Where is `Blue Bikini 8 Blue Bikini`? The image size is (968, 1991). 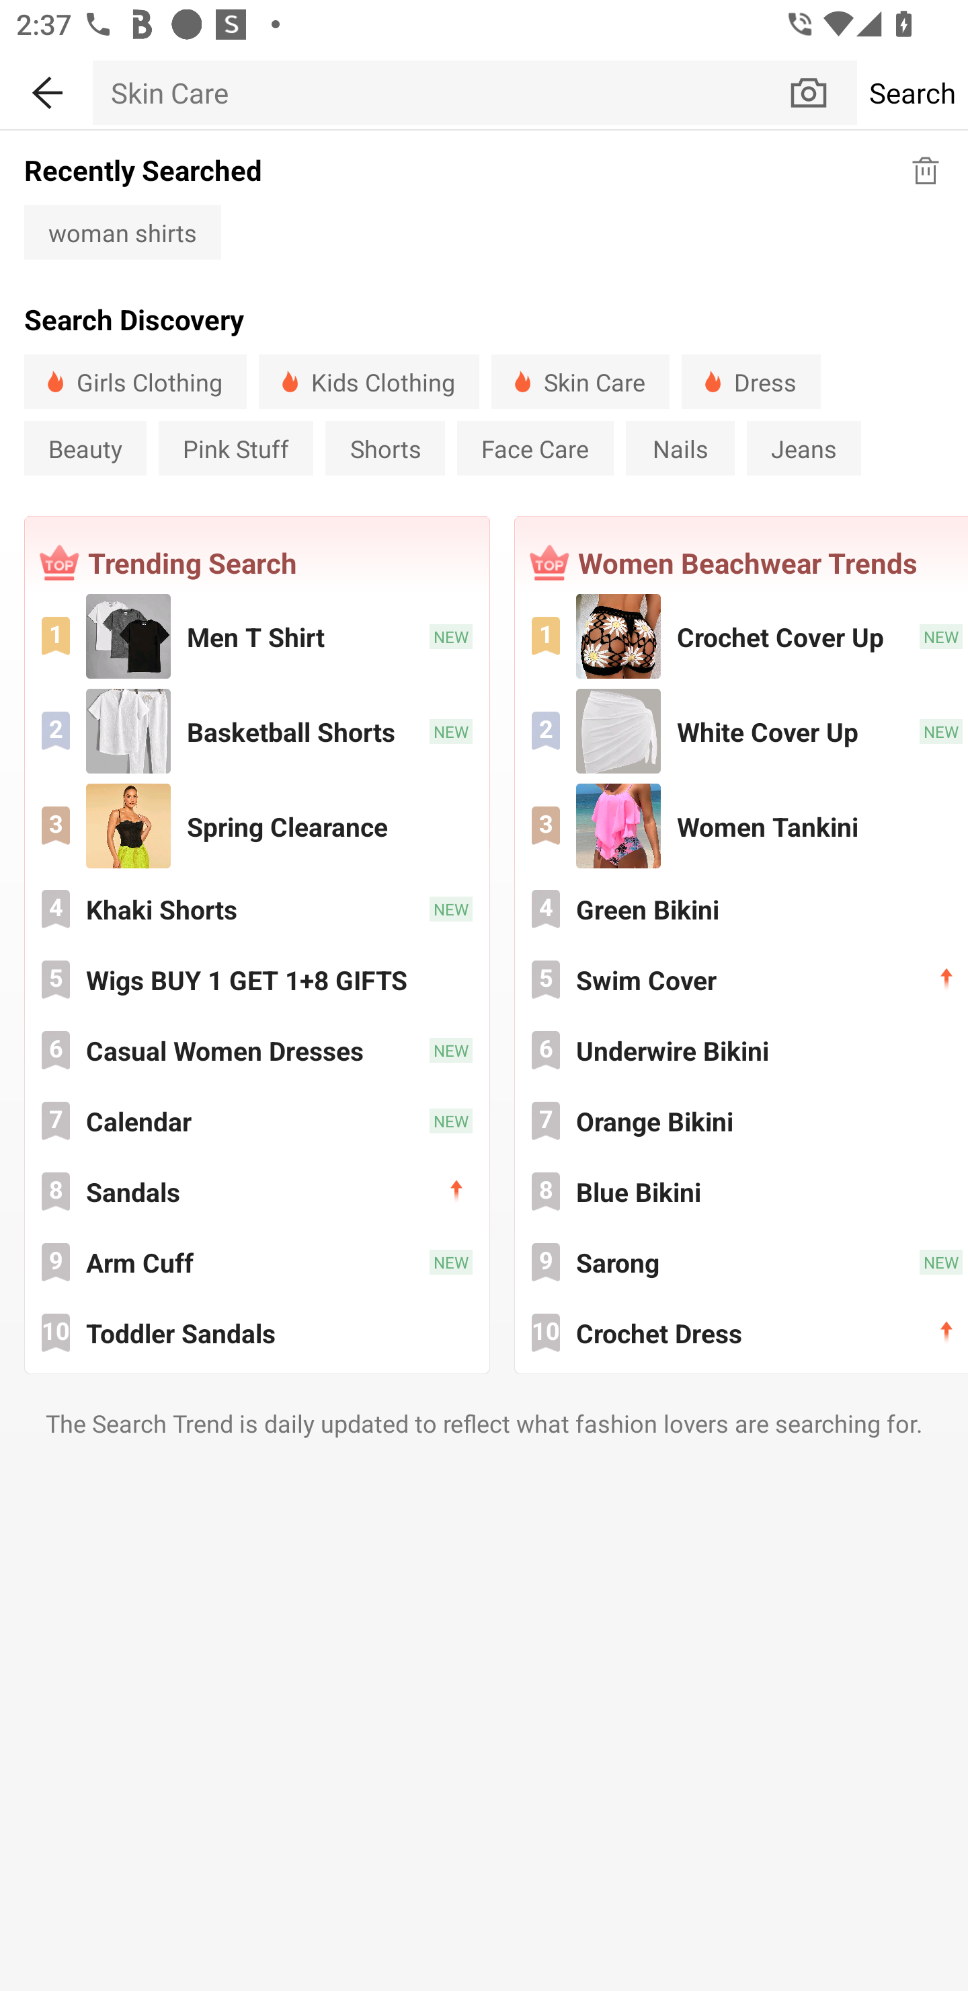
Blue Bikini 8 Blue Bikini is located at coordinates (742, 1191).